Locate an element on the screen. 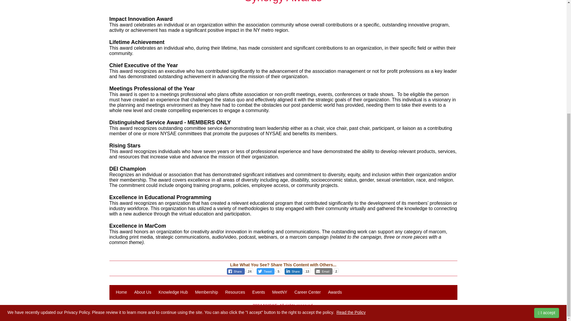 This screenshot has height=321, width=571. The site home page is located at coordinates (121, 292).